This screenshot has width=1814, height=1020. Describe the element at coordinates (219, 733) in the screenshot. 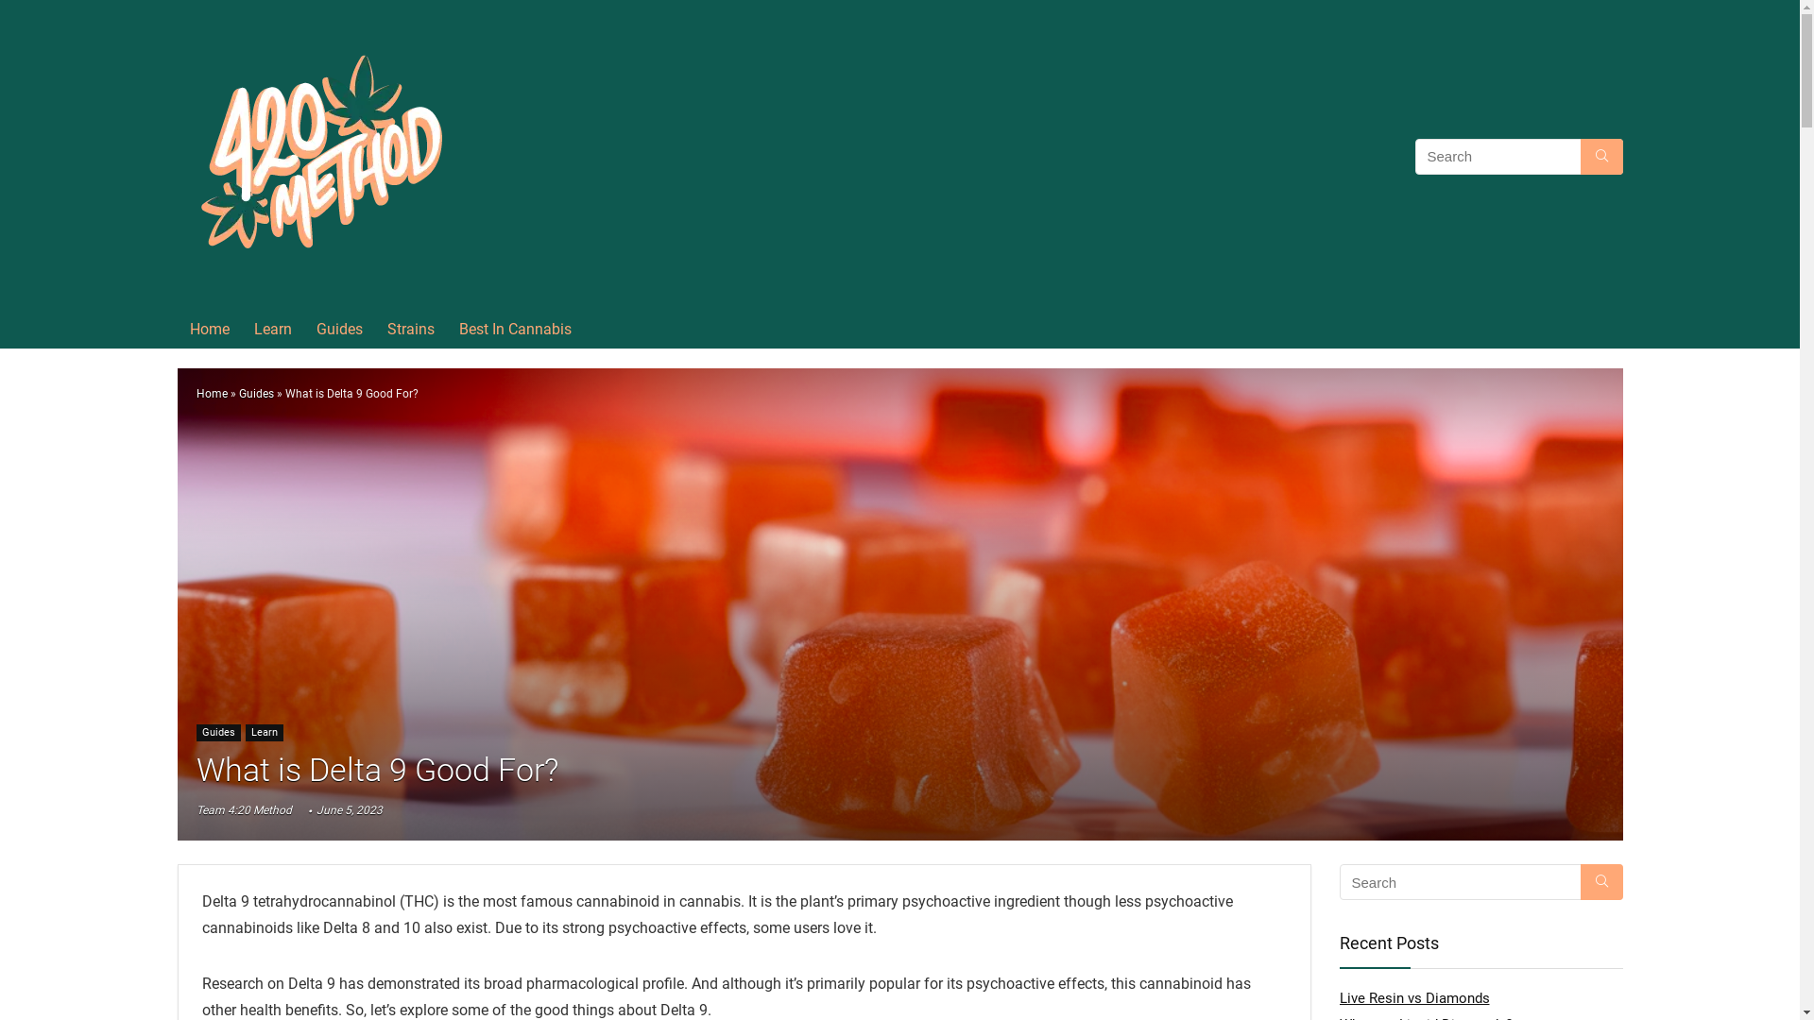

I see `Guides` at that location.